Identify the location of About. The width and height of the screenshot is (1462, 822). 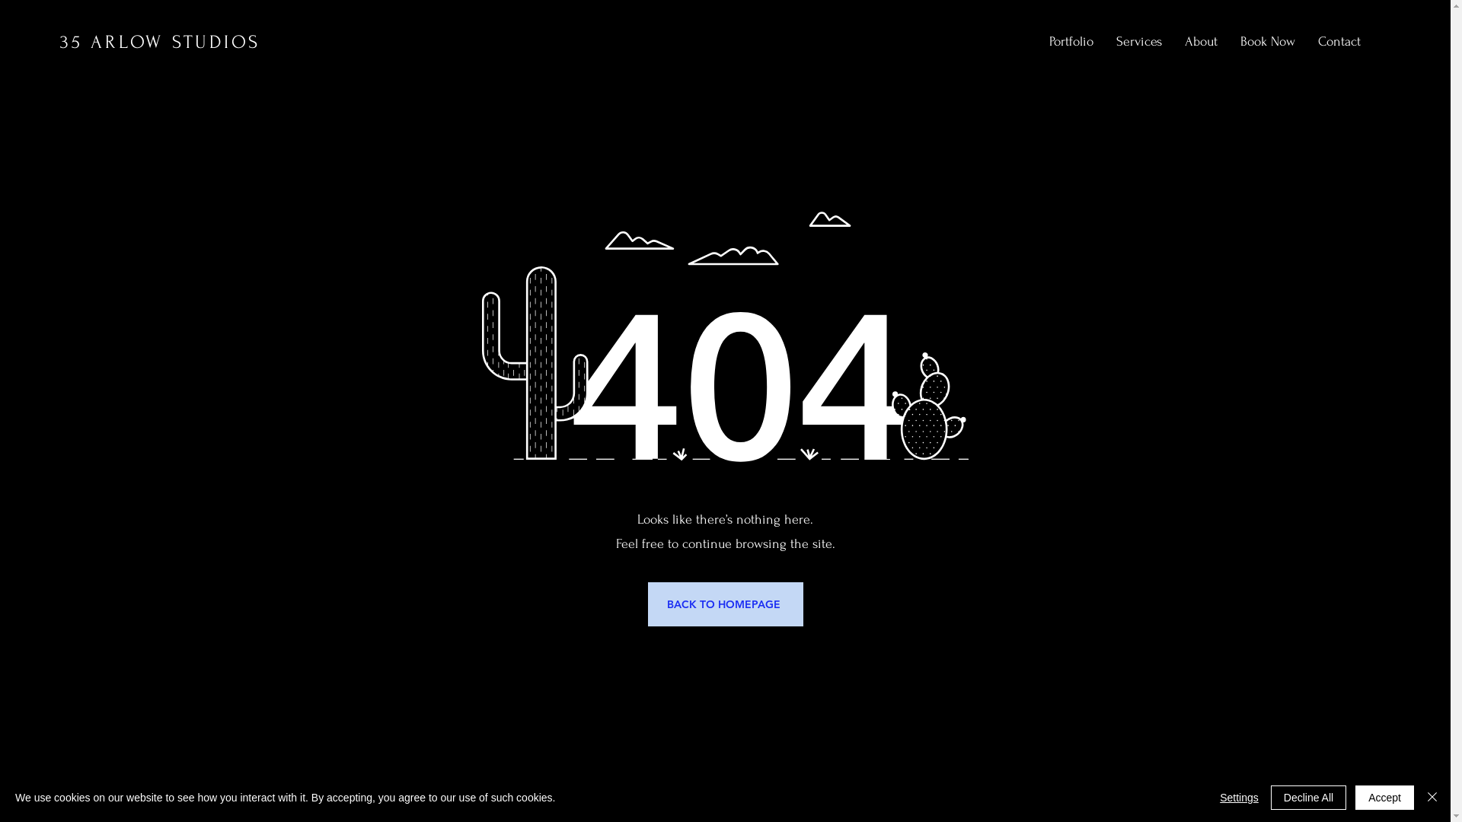
(1202, 42).